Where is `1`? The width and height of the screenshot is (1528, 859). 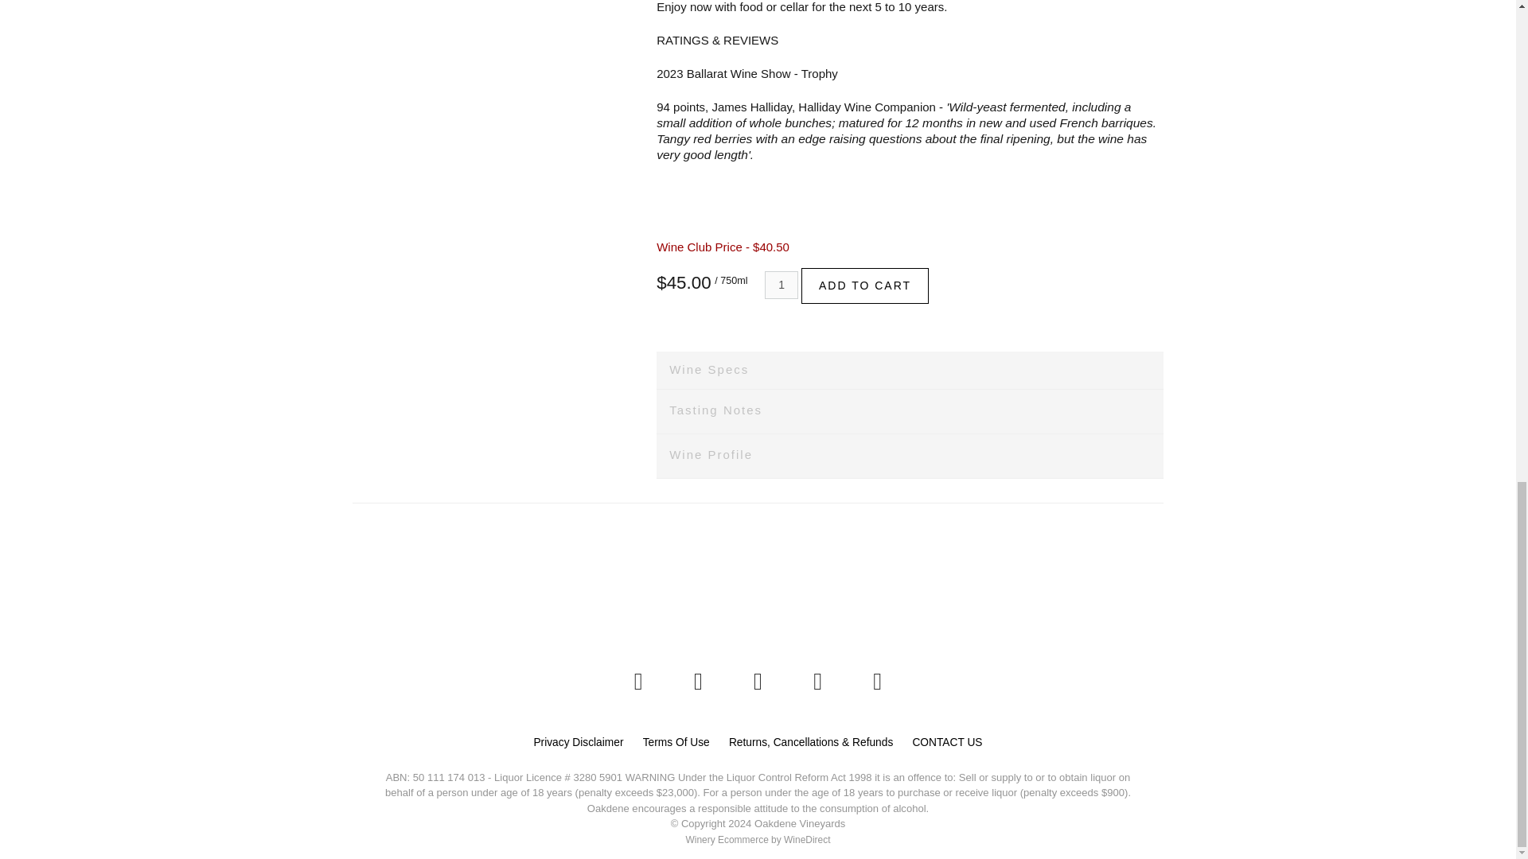
1 is located at coordinates (782, 285).